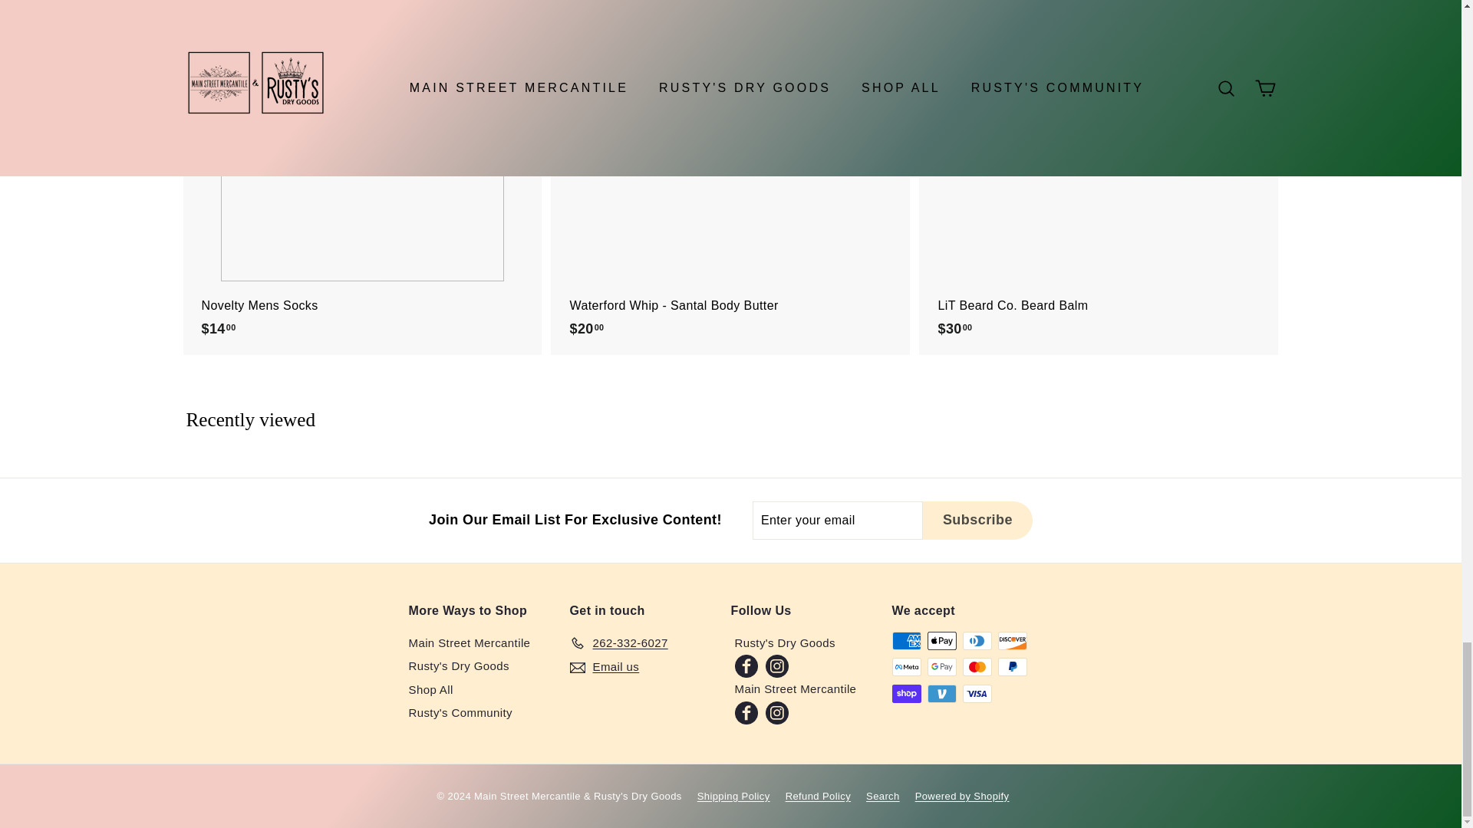 The width and height of the screenshot is (1473, 828). Describe the element at coordinates (976, 641) in the screenshot. I see `Diners Club` at that location.